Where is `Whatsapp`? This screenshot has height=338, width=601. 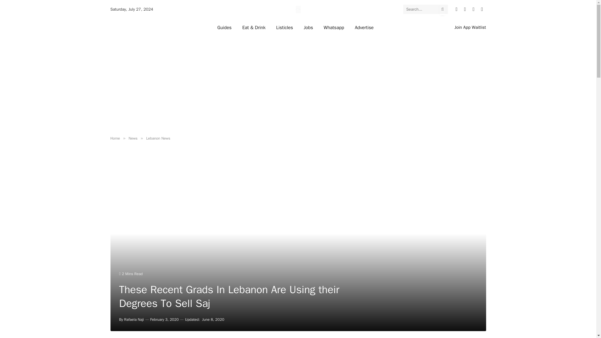
Whatsapp is located at coordinates (334, 27).